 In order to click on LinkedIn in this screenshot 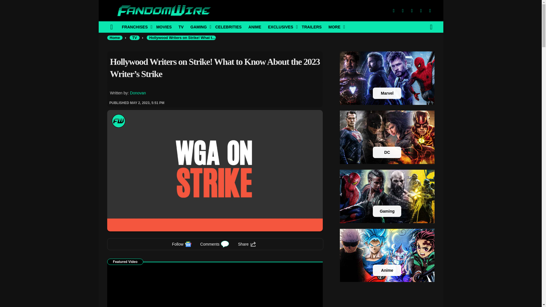, I will do `click(421, 11)`.